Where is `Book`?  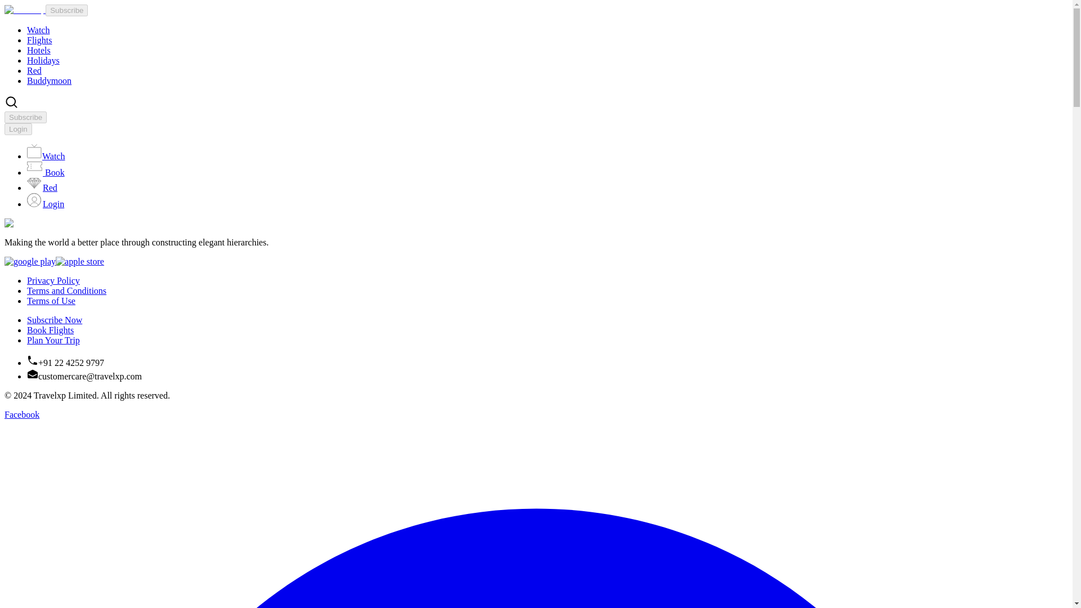 Book is located at coordinates (46, 172).